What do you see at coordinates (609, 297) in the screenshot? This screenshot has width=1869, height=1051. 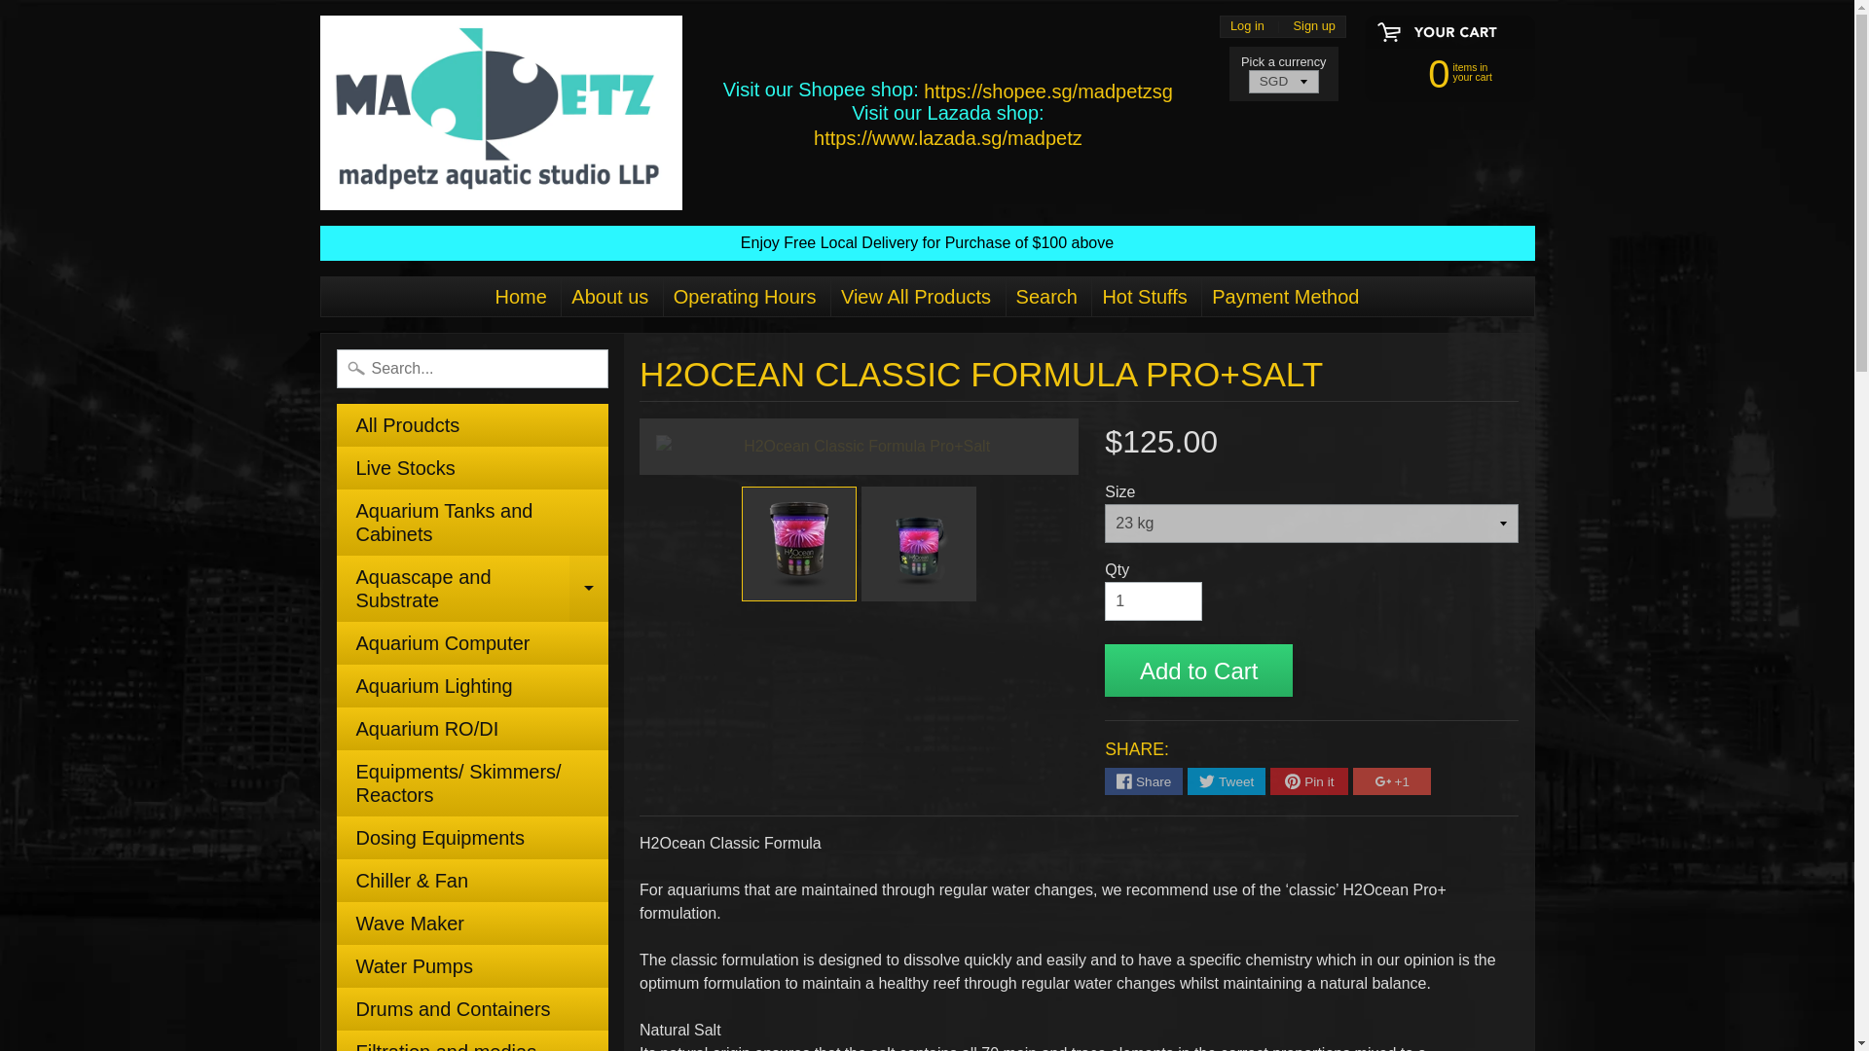 I see `About us` at bounding box center [609, 297].